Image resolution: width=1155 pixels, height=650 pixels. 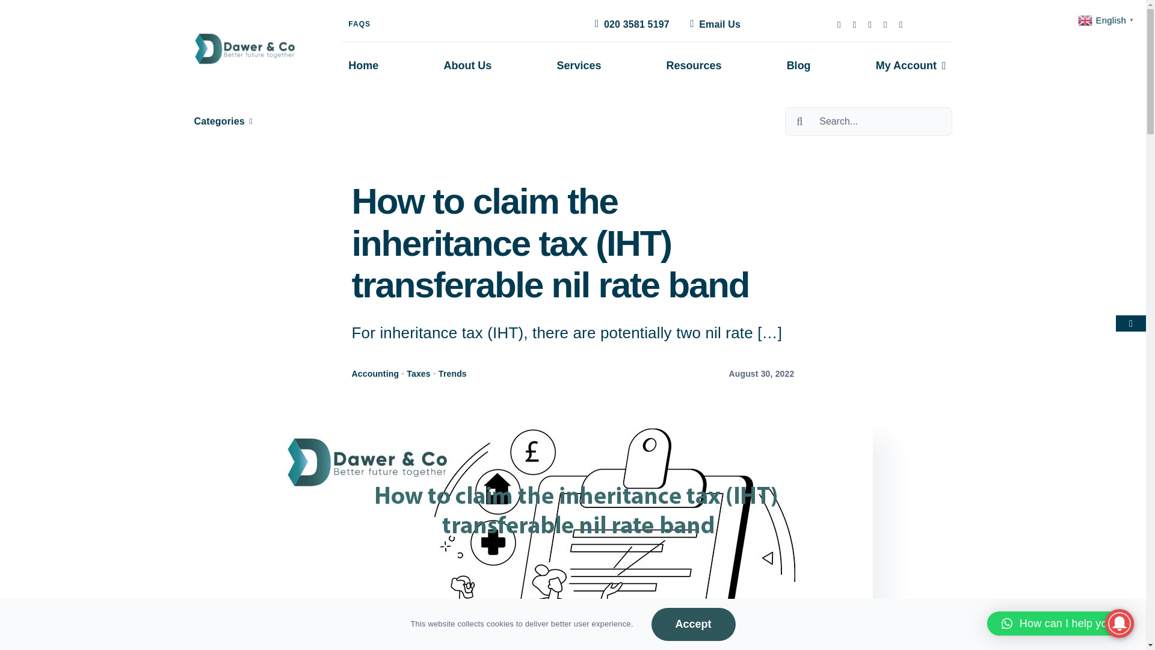 What do you see at coordinates (694, 66) in the screenshot?
I see `Resources` at bounding box center [694, 66].